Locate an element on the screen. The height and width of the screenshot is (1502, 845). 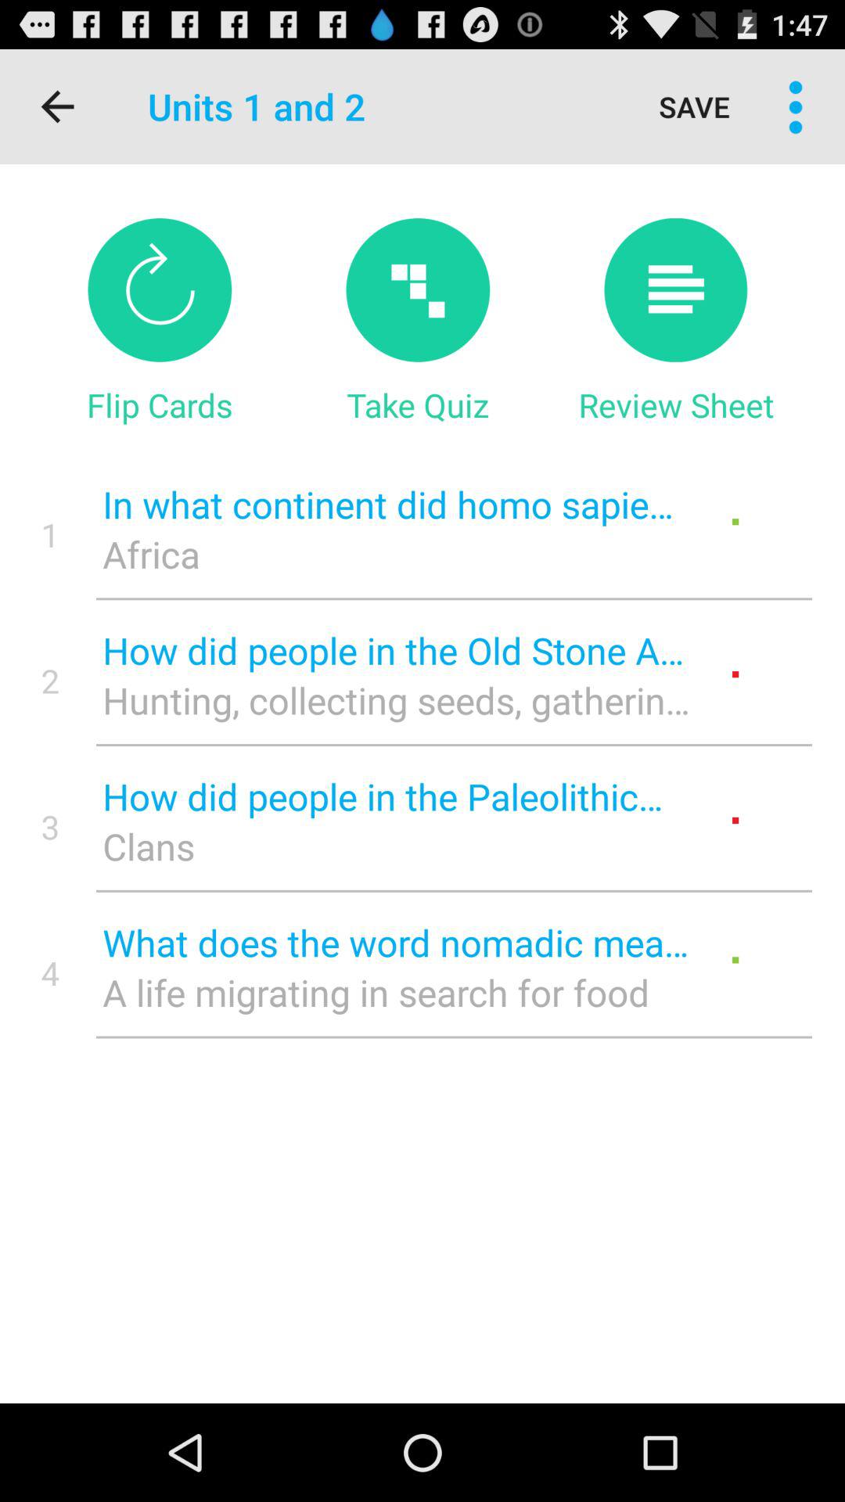
tap the item next to the 1 is located at coordinates (396, 554).